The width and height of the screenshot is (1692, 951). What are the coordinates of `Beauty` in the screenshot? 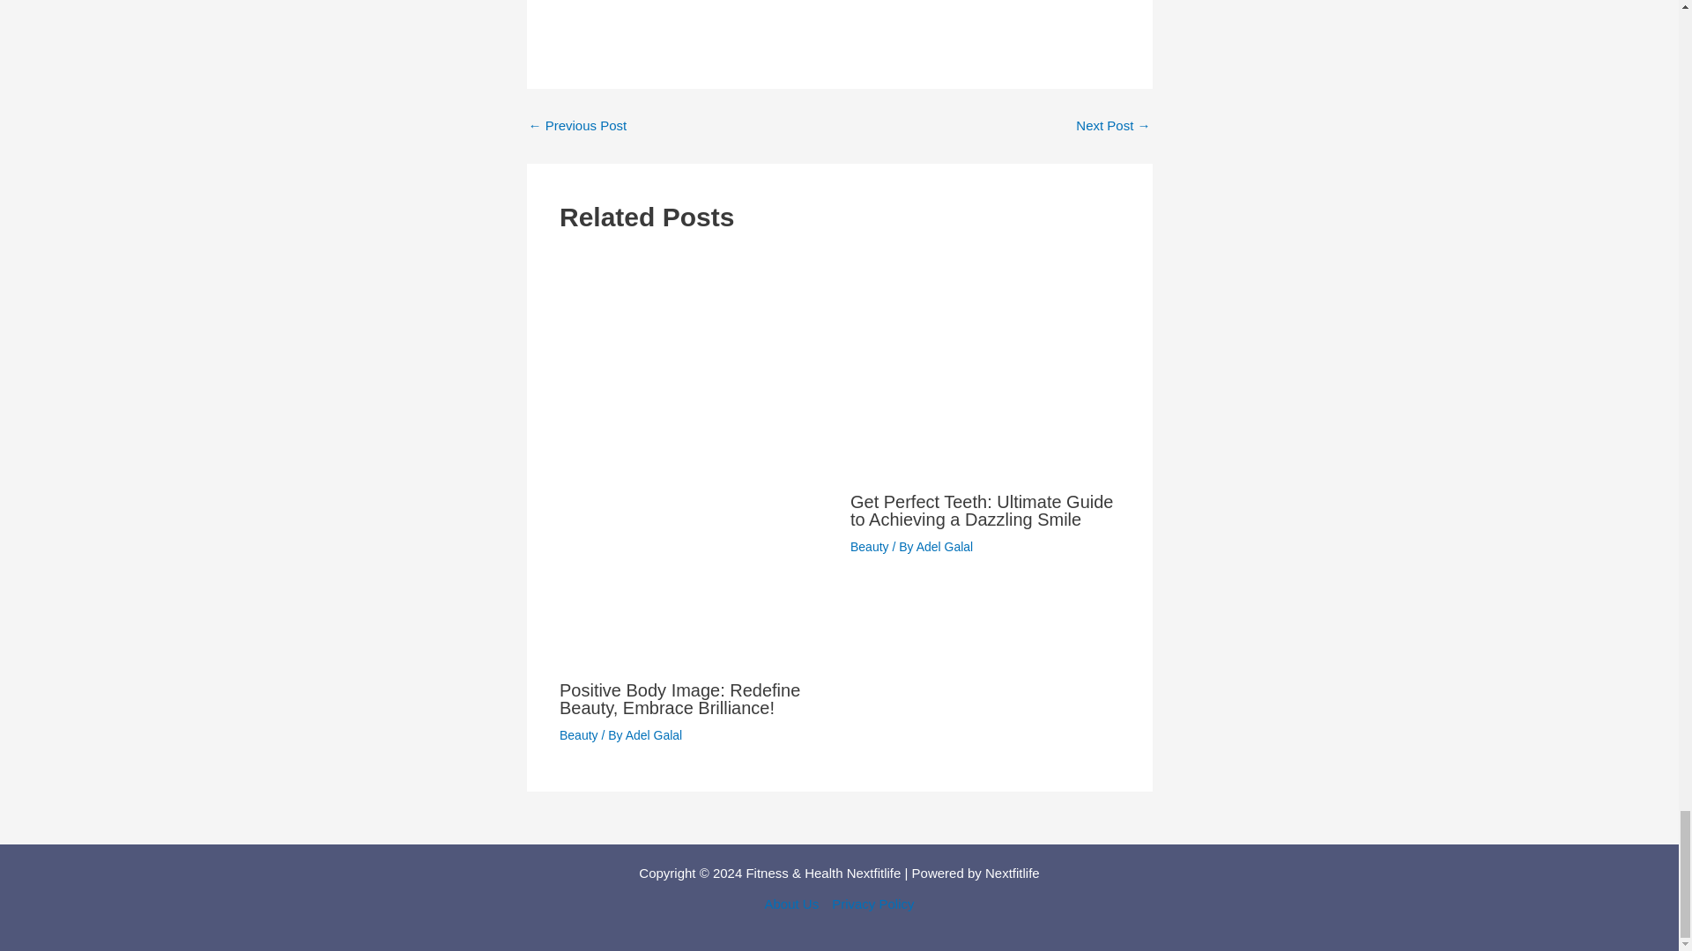 It's located at (870, 546).